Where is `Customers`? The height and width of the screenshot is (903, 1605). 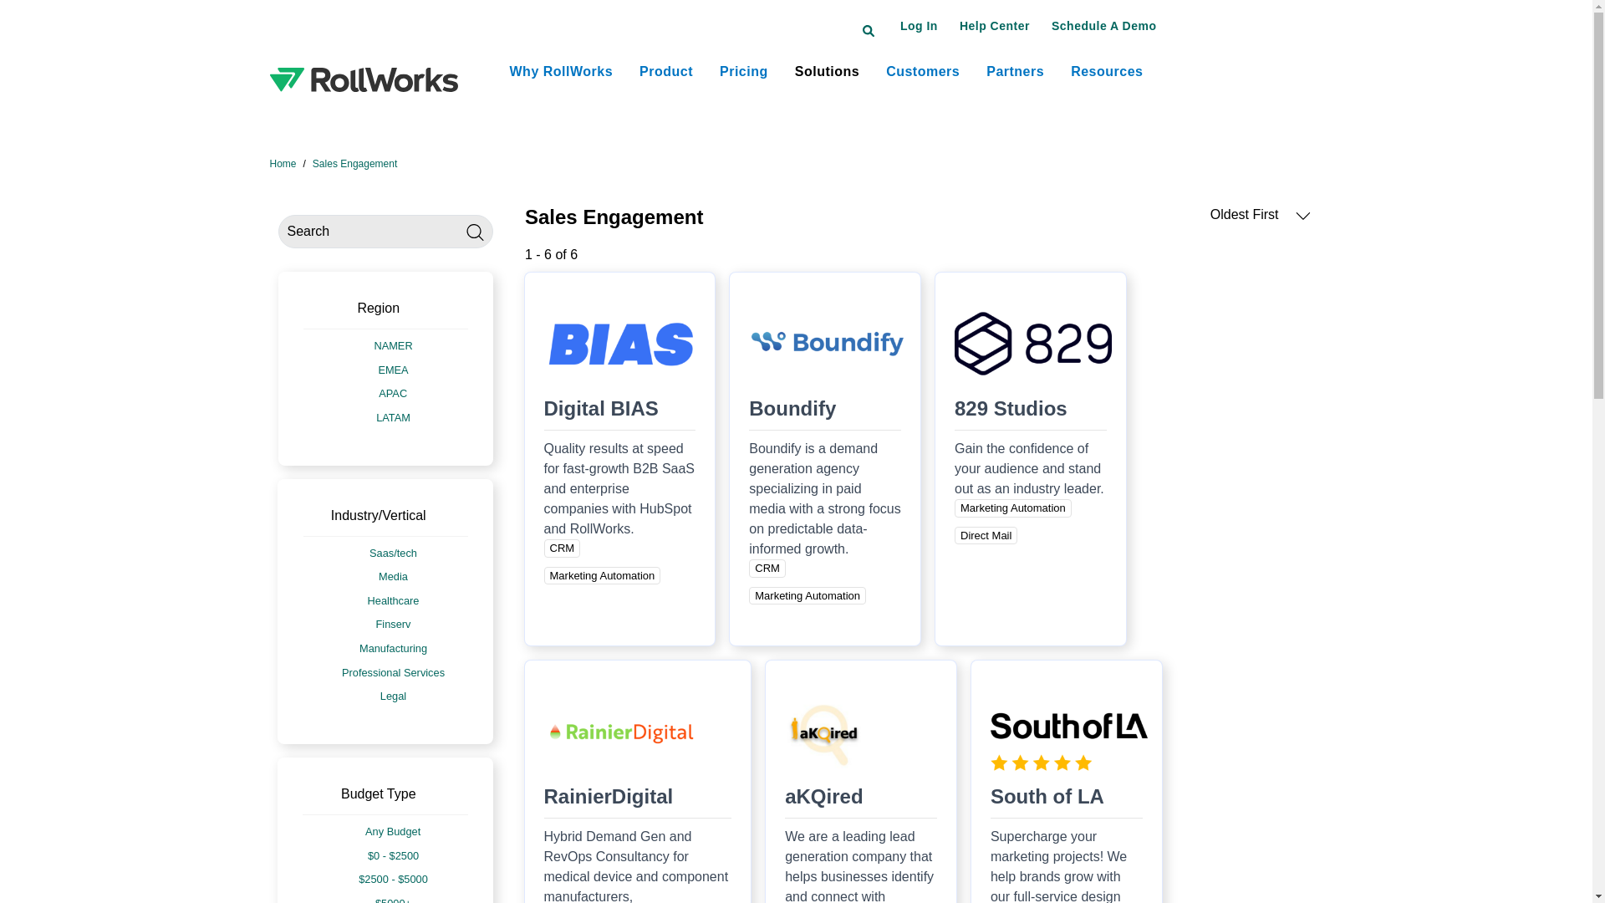 Customers is located at coordinates (923, 72).